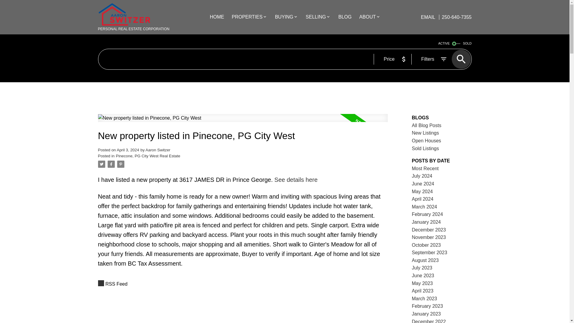  What do you see at coordinates (455, 17) in the screenshot?
I see `250-640-7355` at bounding box center [455, 17].